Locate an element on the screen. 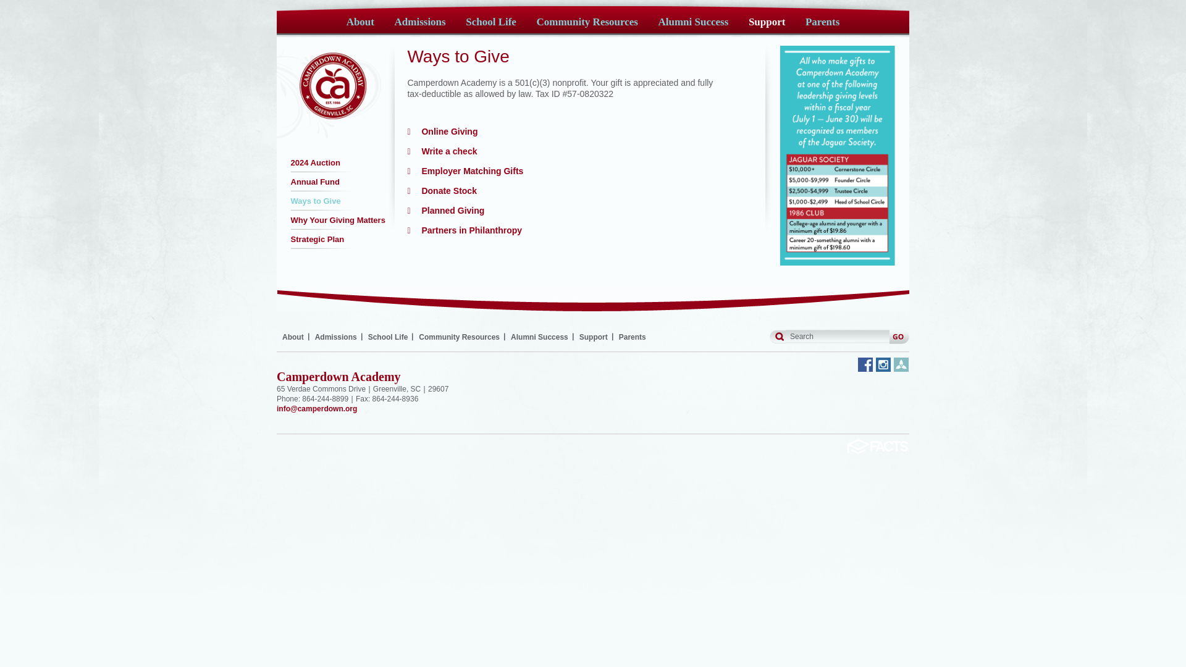 Image resolution: width=1186 pixels, height=667 pixels. Expand is located at coordinates (441, 151).